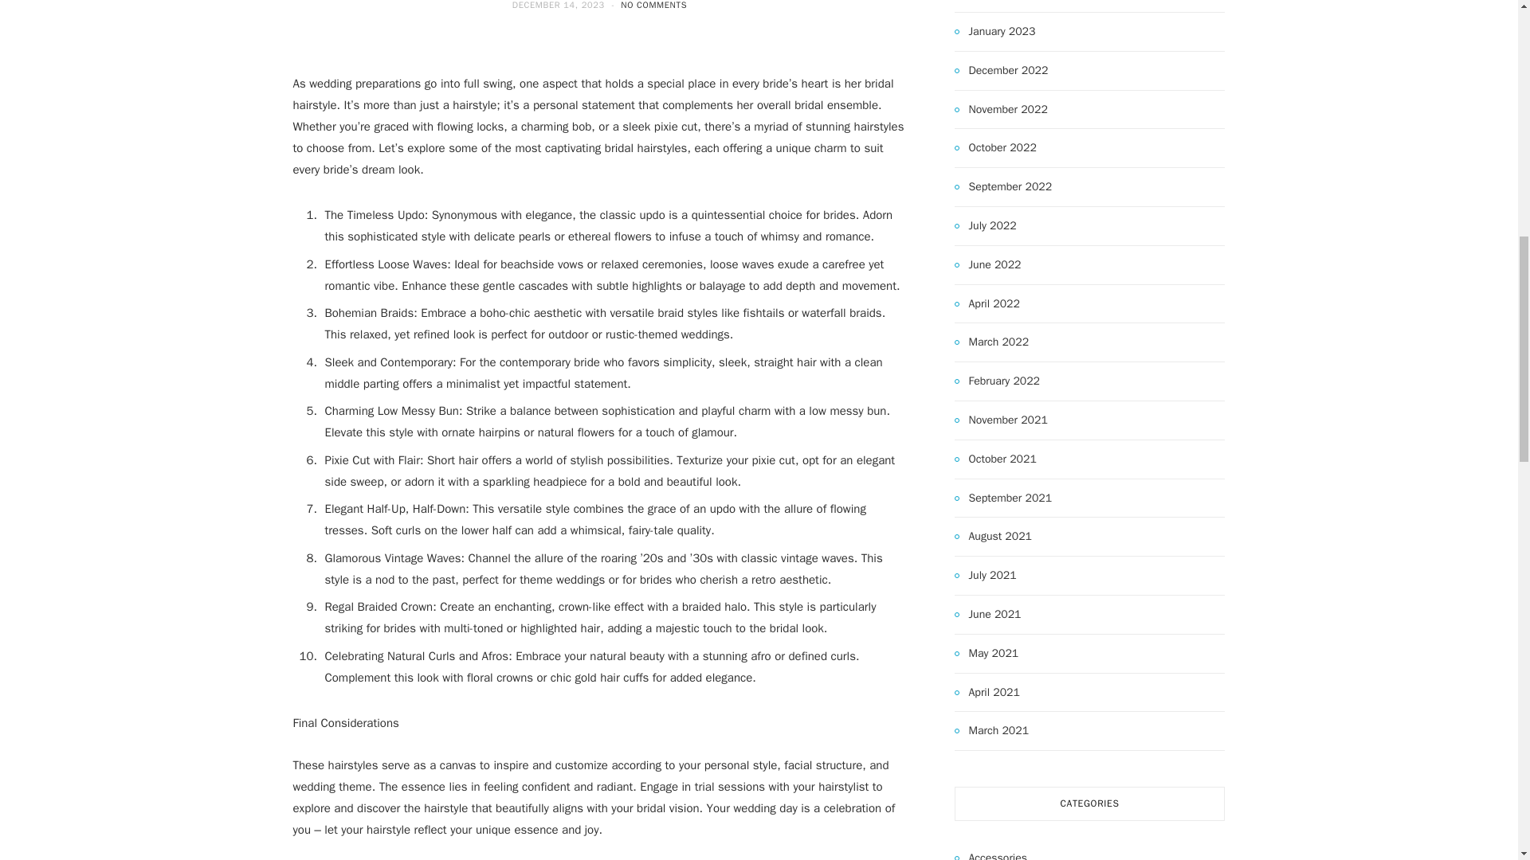  Describe the element at coordinates (653, 5) in the screenshot. I see `NO COMMENTS` at that location.